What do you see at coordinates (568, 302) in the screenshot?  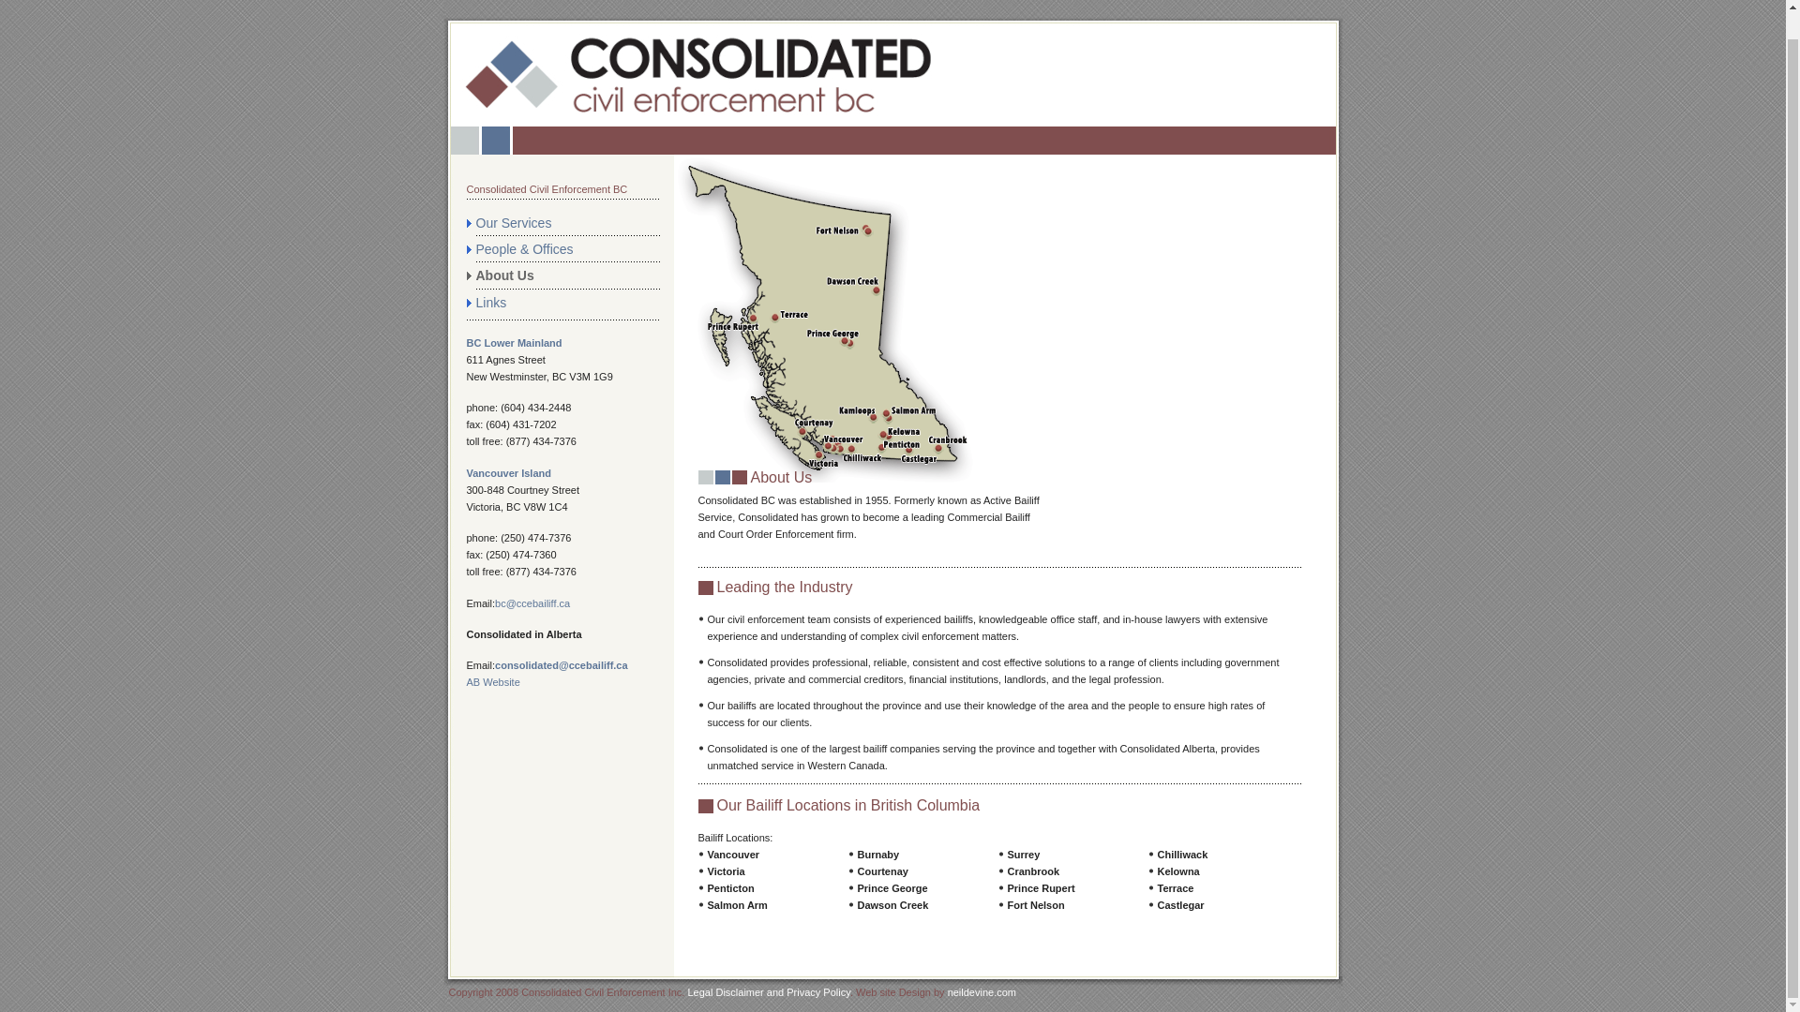 I see `Links` at bounding box center [568, 302].